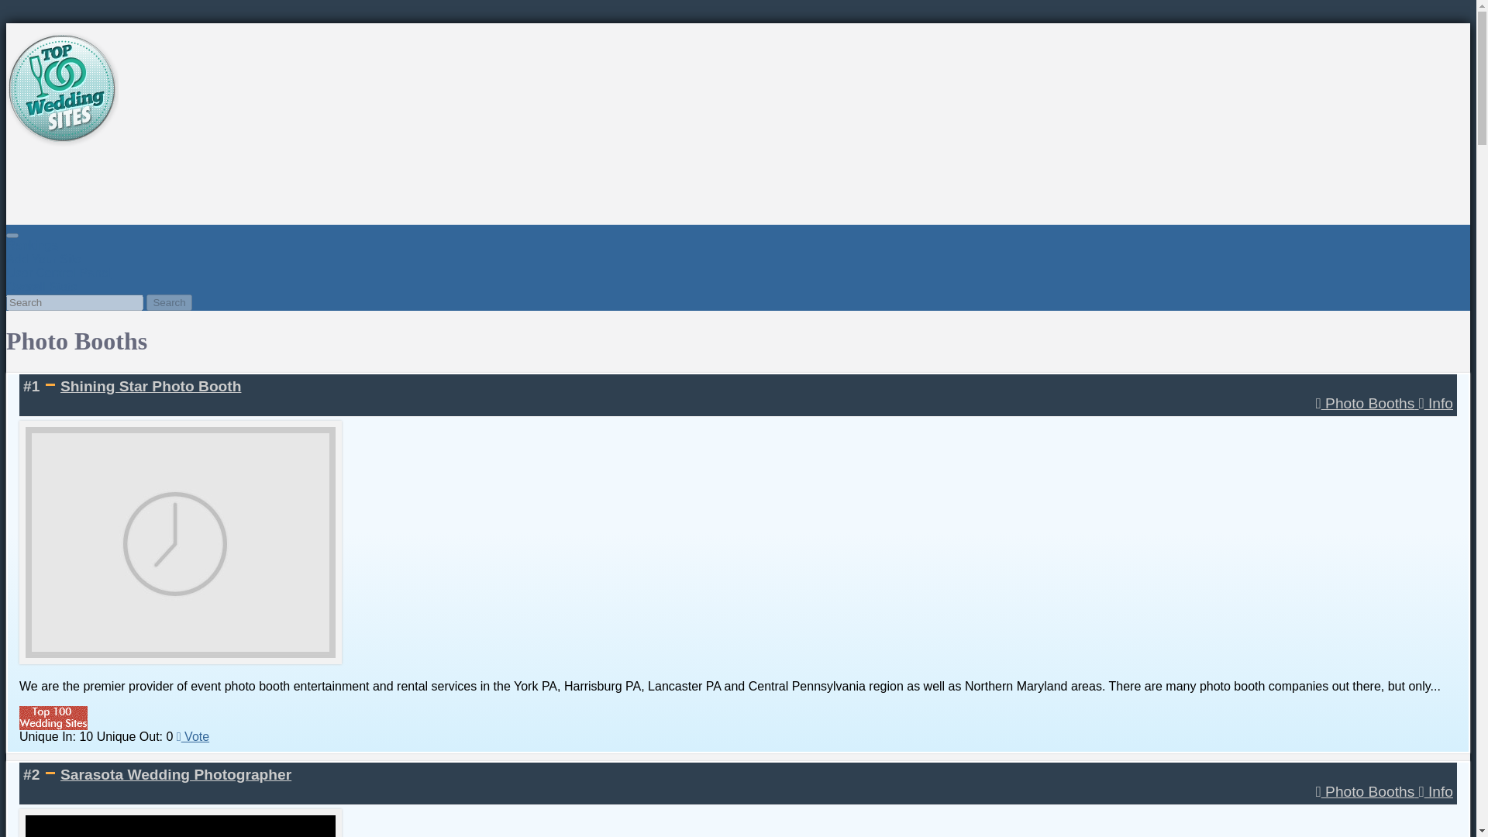 The width and height of the screenshot is (1488, 837). I want to click on Overall Stats, so click(41, 287).